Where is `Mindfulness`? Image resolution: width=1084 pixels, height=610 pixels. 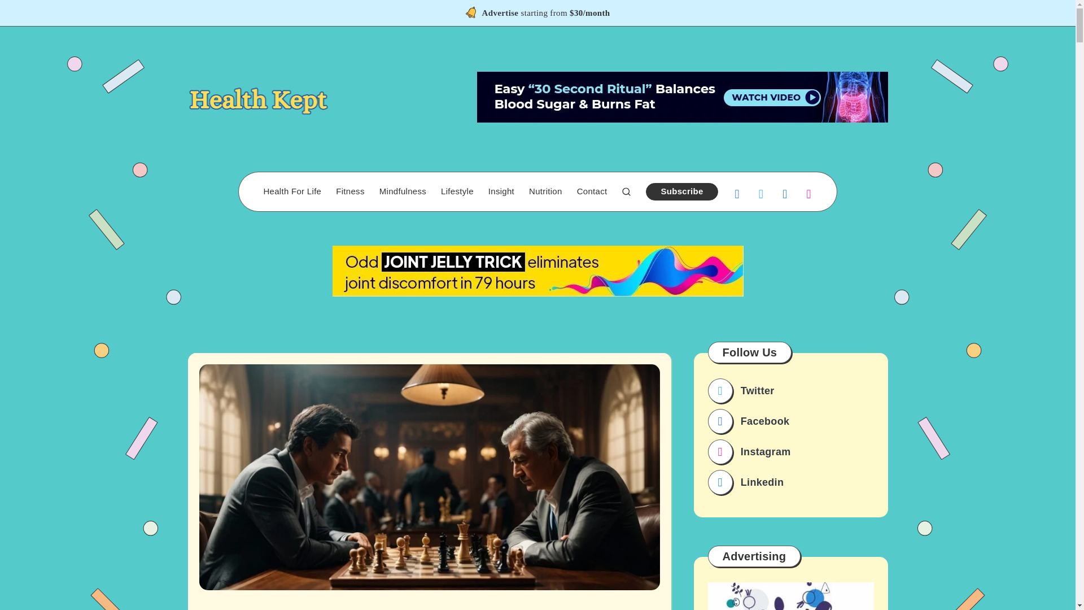 Mindfulness is located at coordinates (403, 191).